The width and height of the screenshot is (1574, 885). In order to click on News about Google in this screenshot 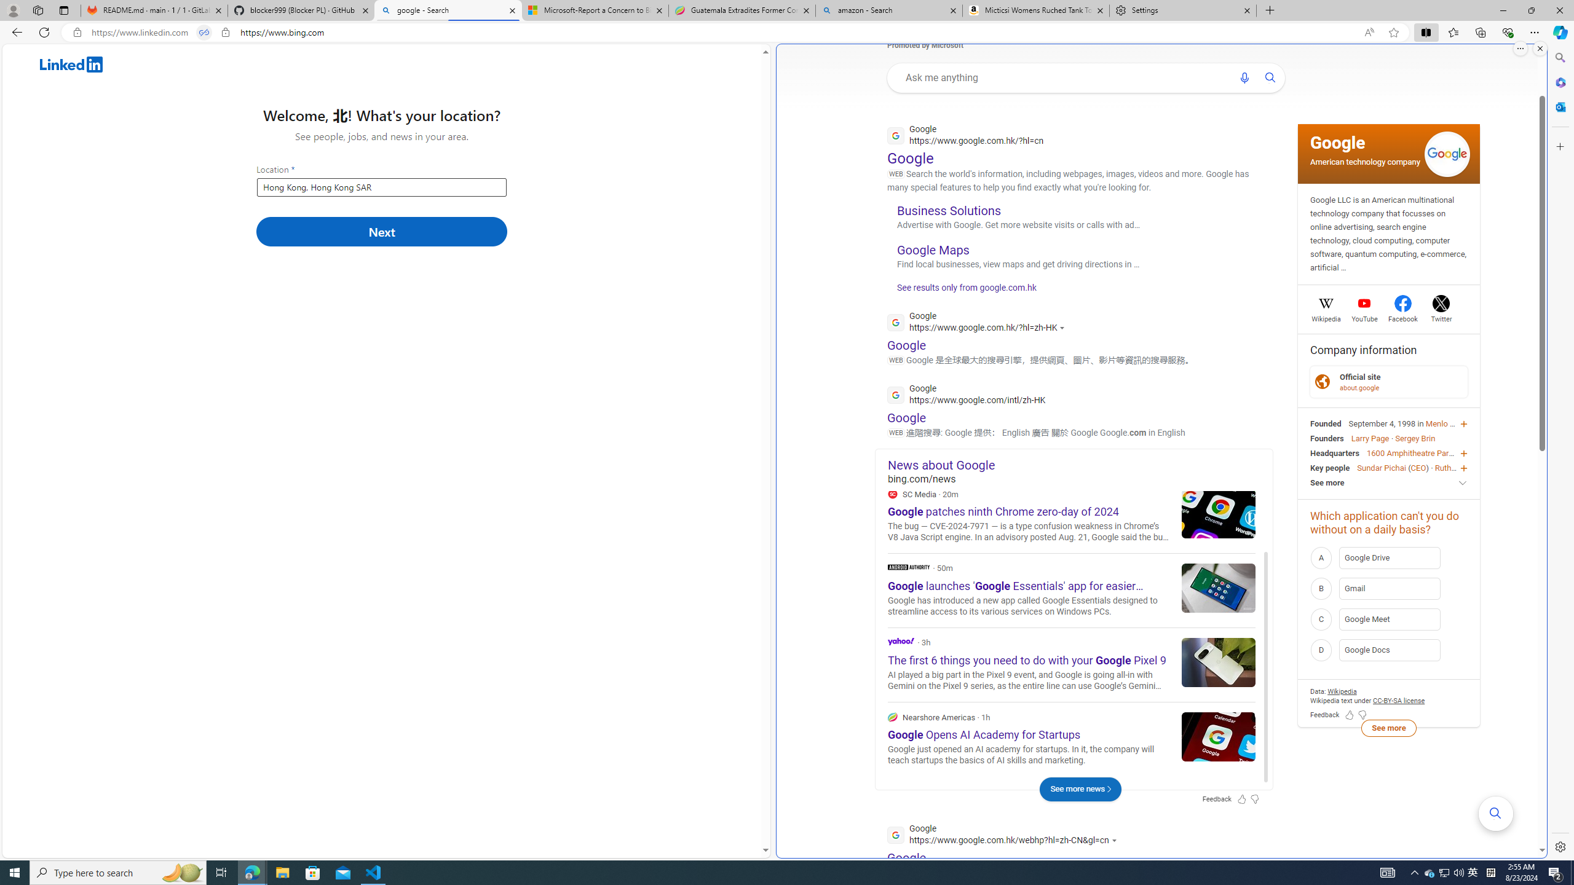, I will do `click(1080, 465)`.